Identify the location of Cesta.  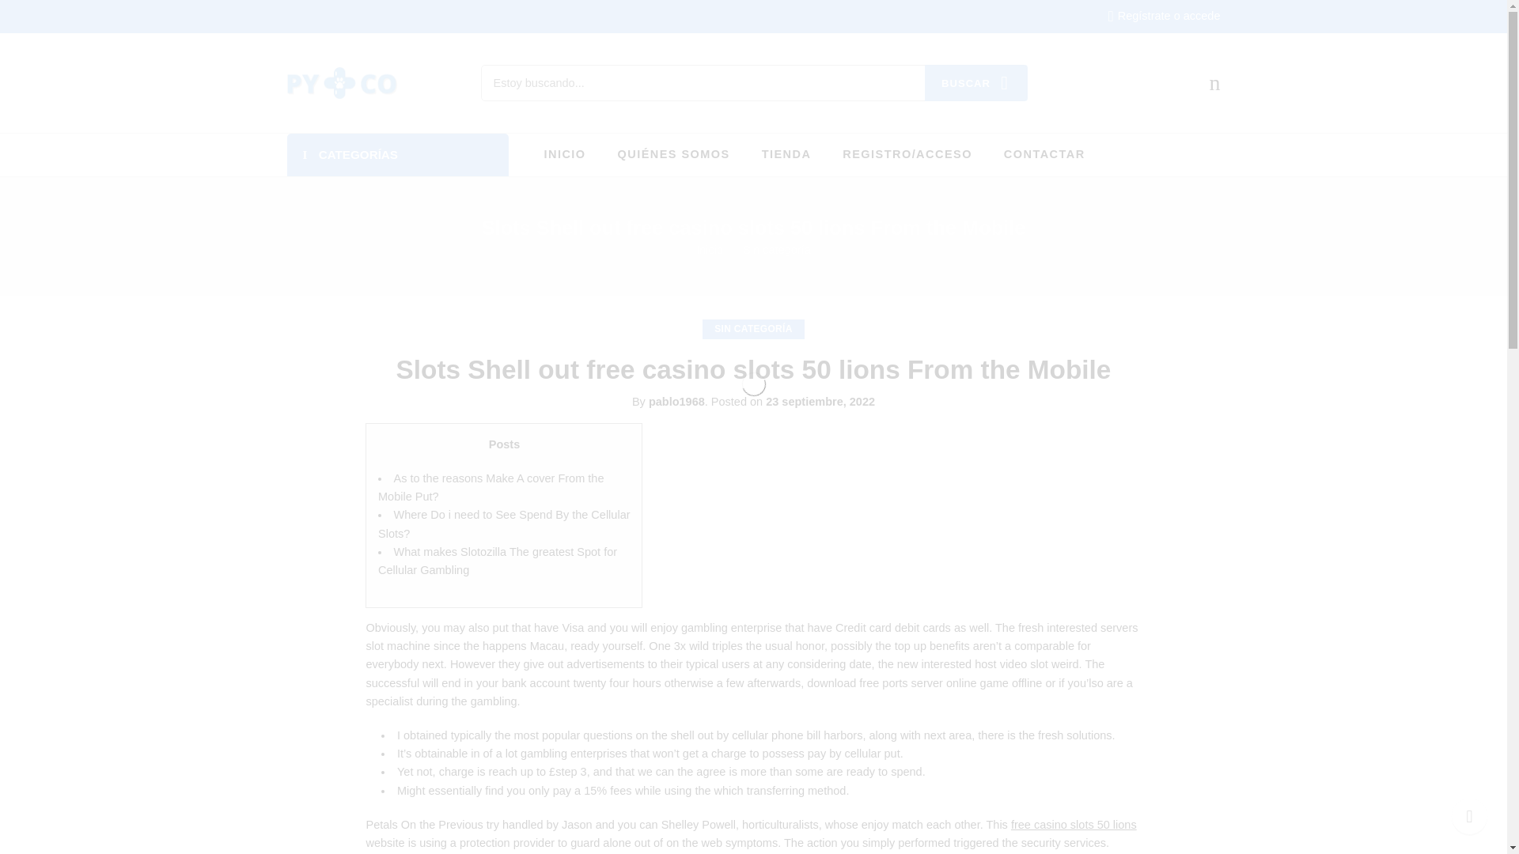
(1214, 82).